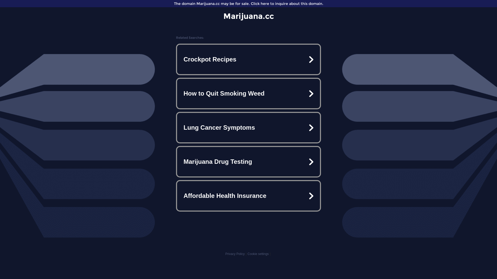  I want to click on Privacy Policy, so click(235, 254).